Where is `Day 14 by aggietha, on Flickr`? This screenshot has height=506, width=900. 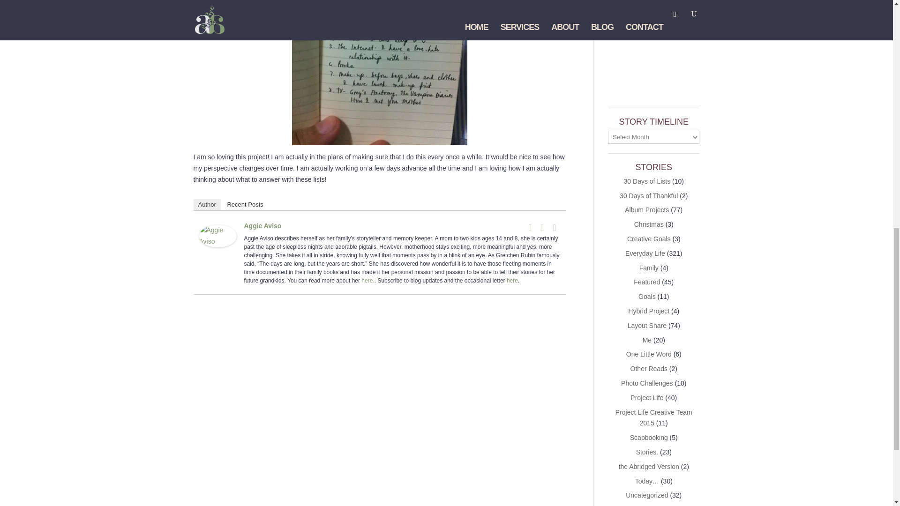 Day 14 by aggietha, on Flickr is located at coordinates (379, 139).